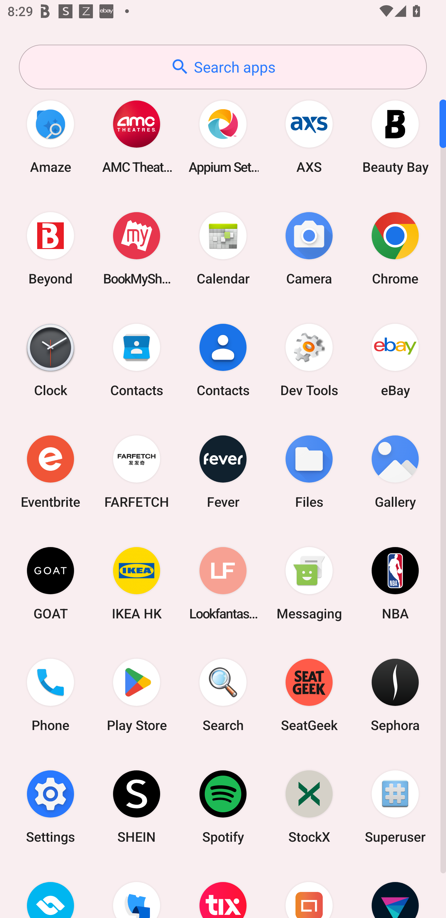 Image resolution: width=446 pixels, height=918 pixels. Describe the element at coordinates (50, 248) in the screenshot. I see `Beyond` at that location.